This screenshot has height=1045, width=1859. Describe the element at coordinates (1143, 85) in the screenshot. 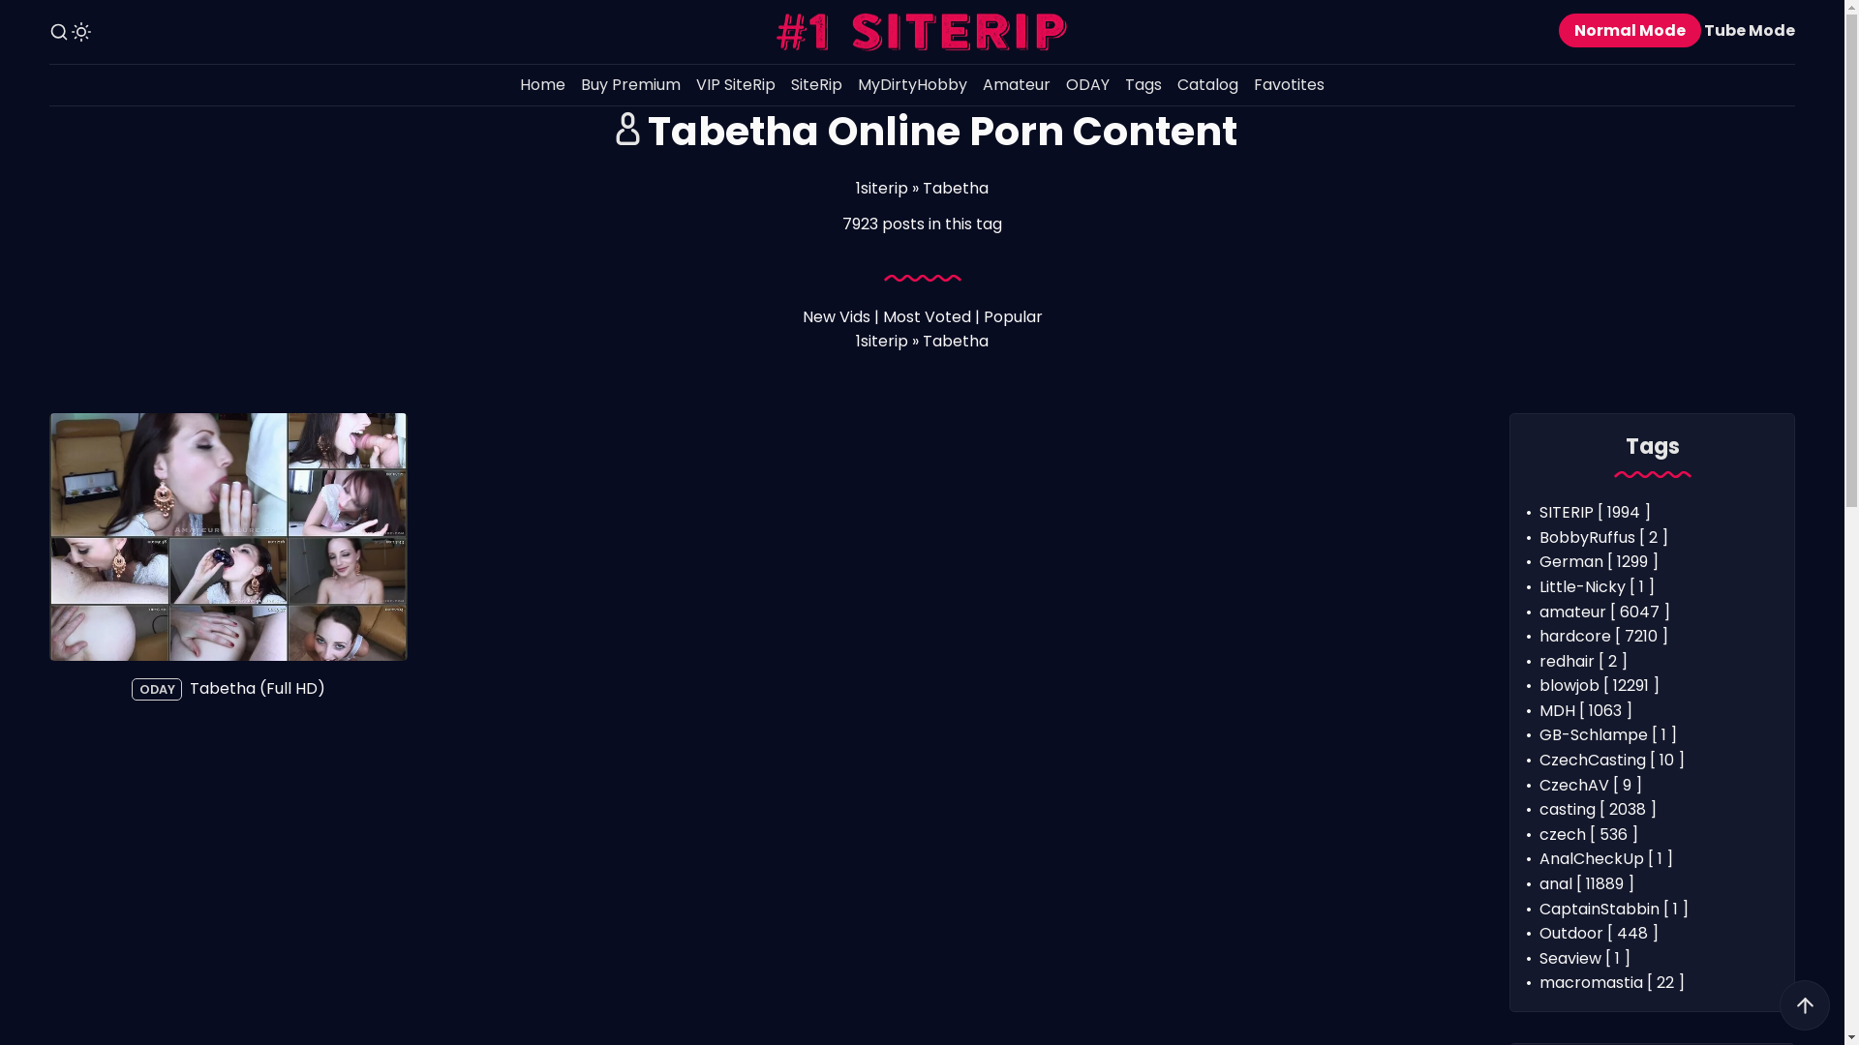

I see `Tags` at that location.